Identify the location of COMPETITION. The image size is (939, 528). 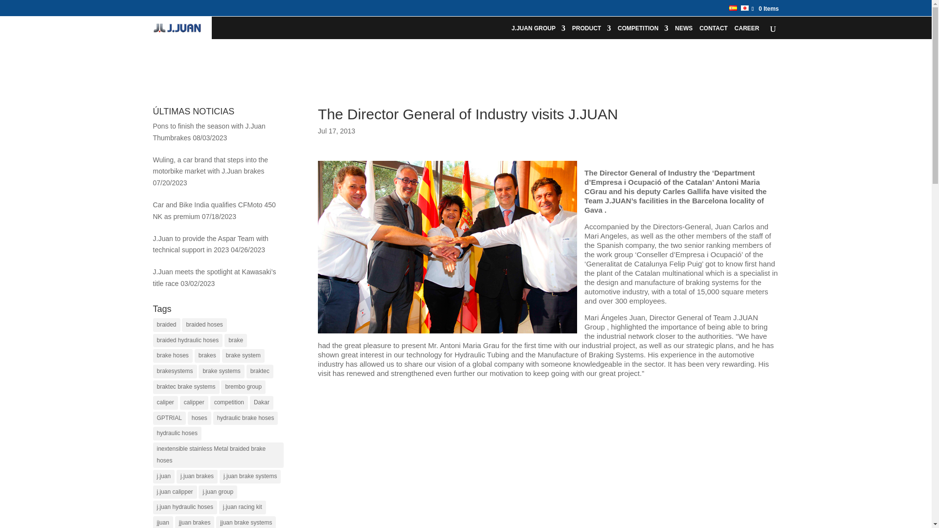
(643, 31).